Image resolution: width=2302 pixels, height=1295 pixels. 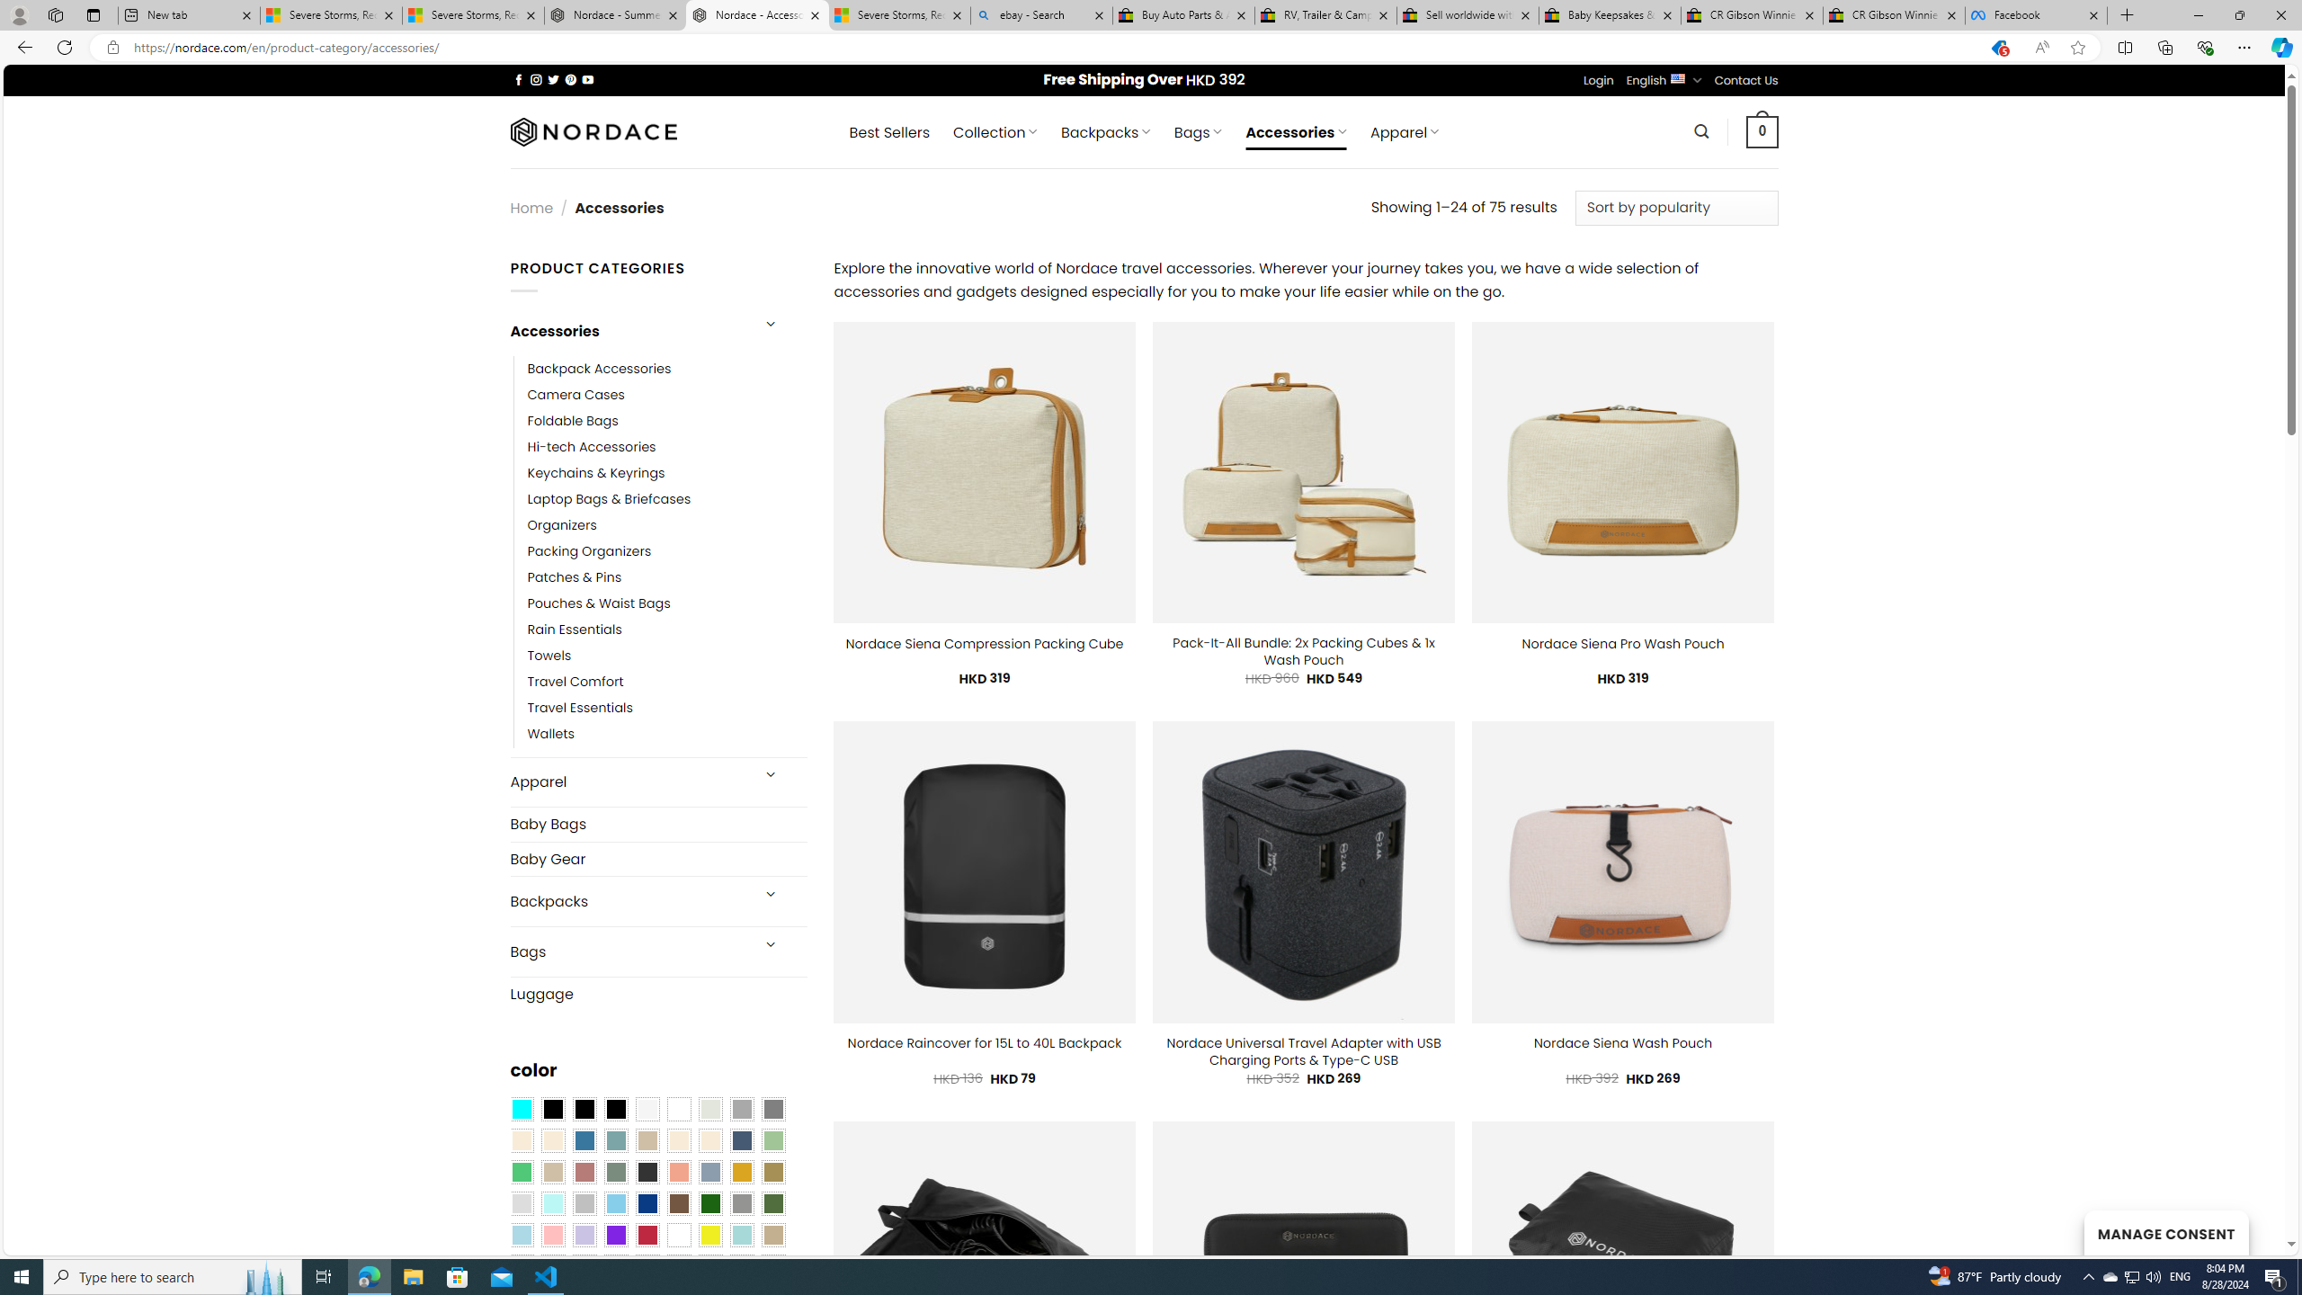 I want to click on Gold, so click(x=741, y=1173).